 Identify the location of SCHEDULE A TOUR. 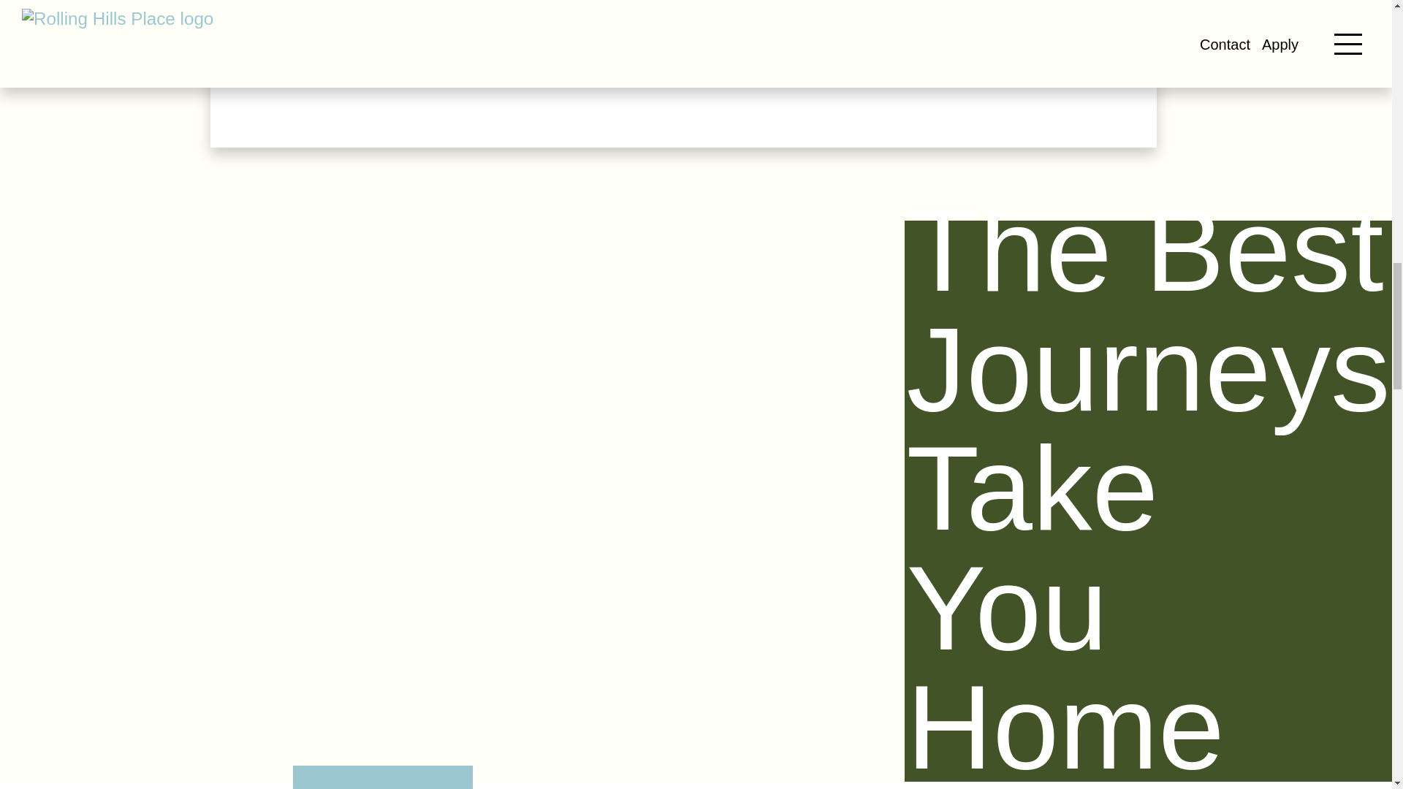
(400, 57).